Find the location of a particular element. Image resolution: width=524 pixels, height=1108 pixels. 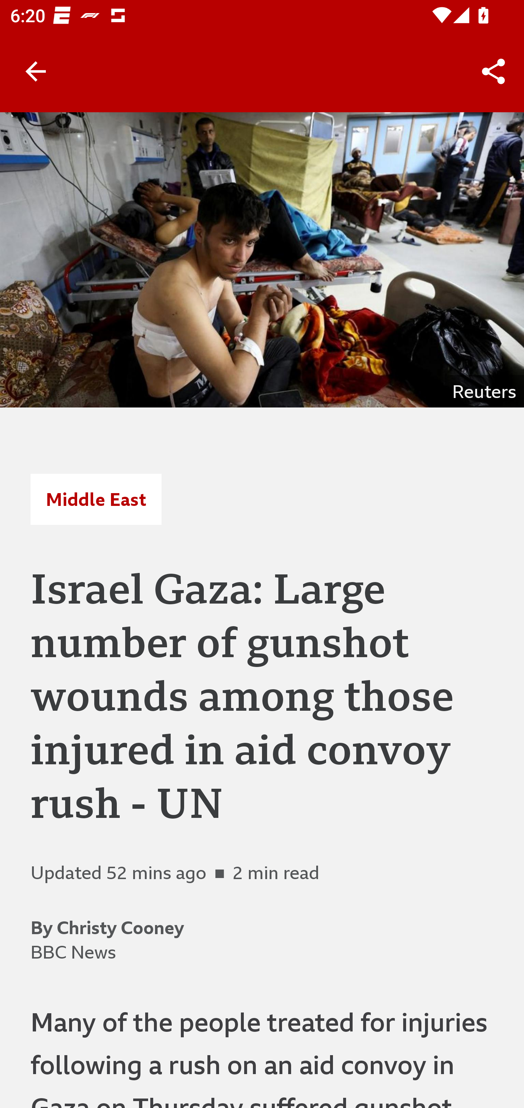

Middle East is located at coordinates (96, 499).